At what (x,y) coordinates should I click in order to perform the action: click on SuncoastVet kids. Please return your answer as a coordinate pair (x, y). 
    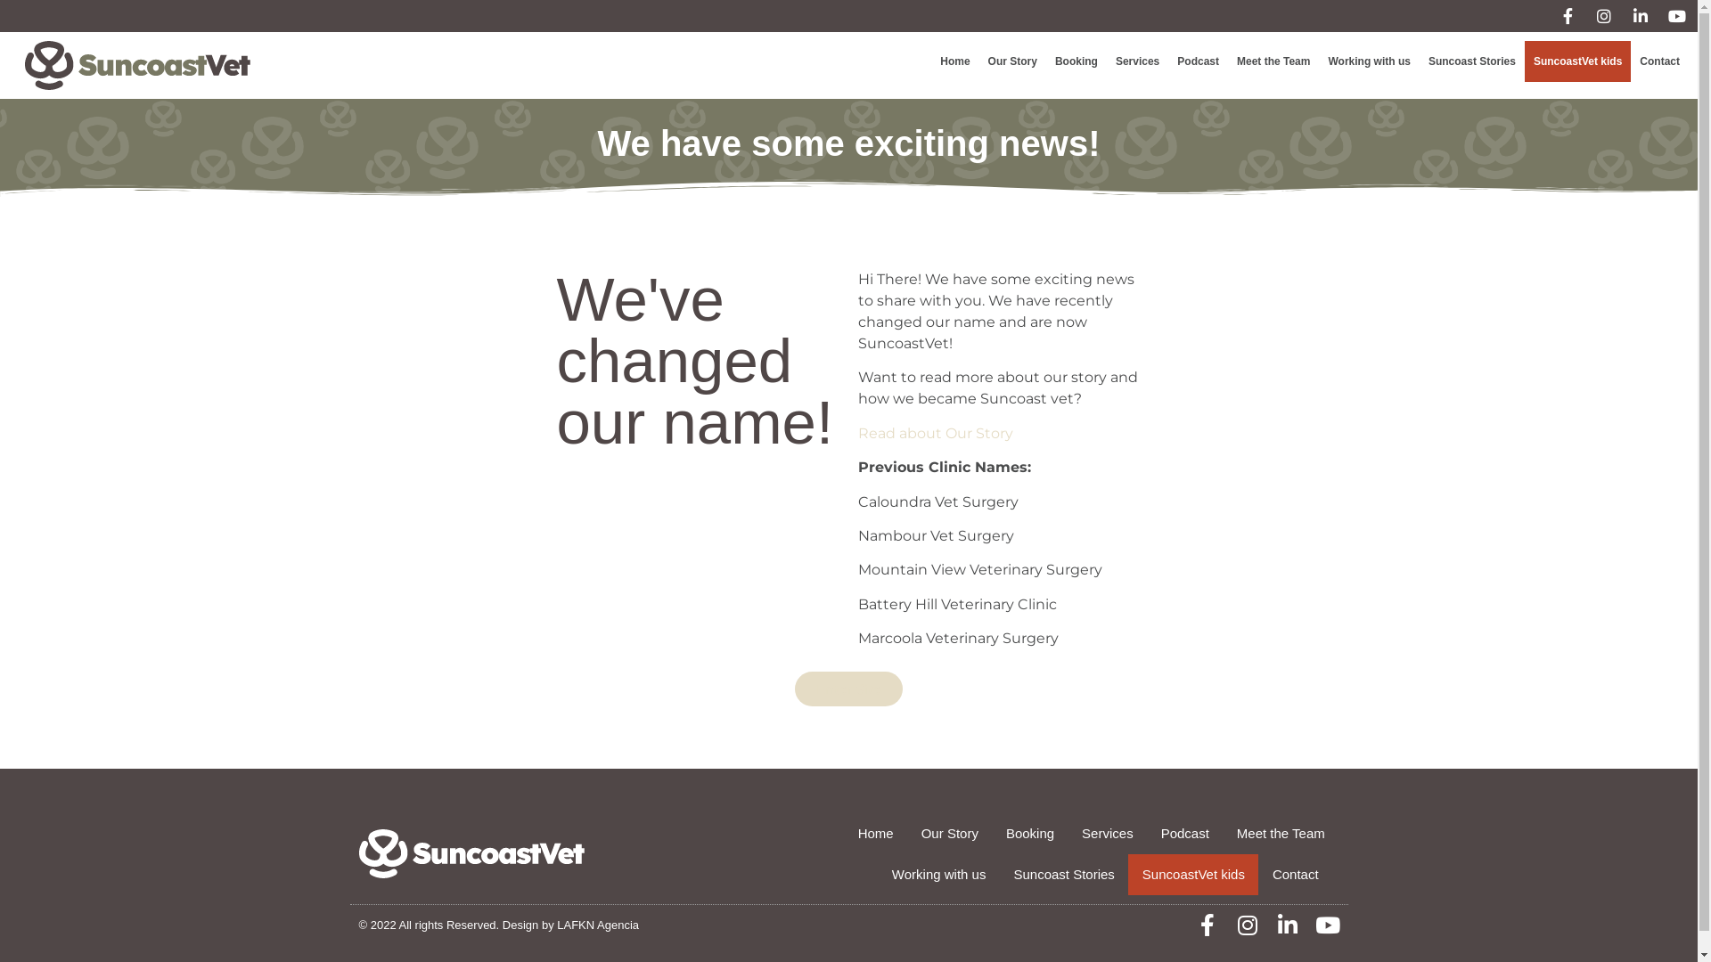
    Looking at the image, I should click on (1577, 61).